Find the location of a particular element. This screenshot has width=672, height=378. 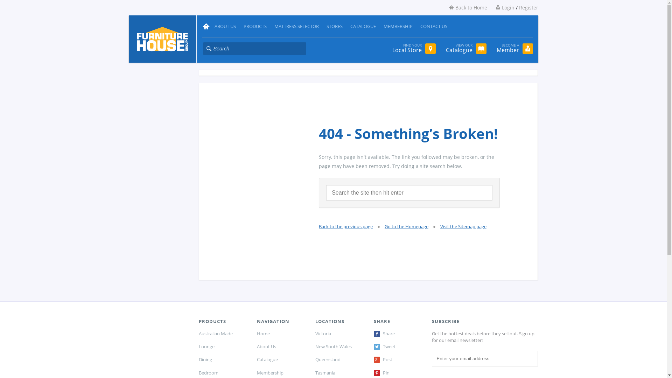

Visit the Sitemap page is located at coordinates (463, 226).